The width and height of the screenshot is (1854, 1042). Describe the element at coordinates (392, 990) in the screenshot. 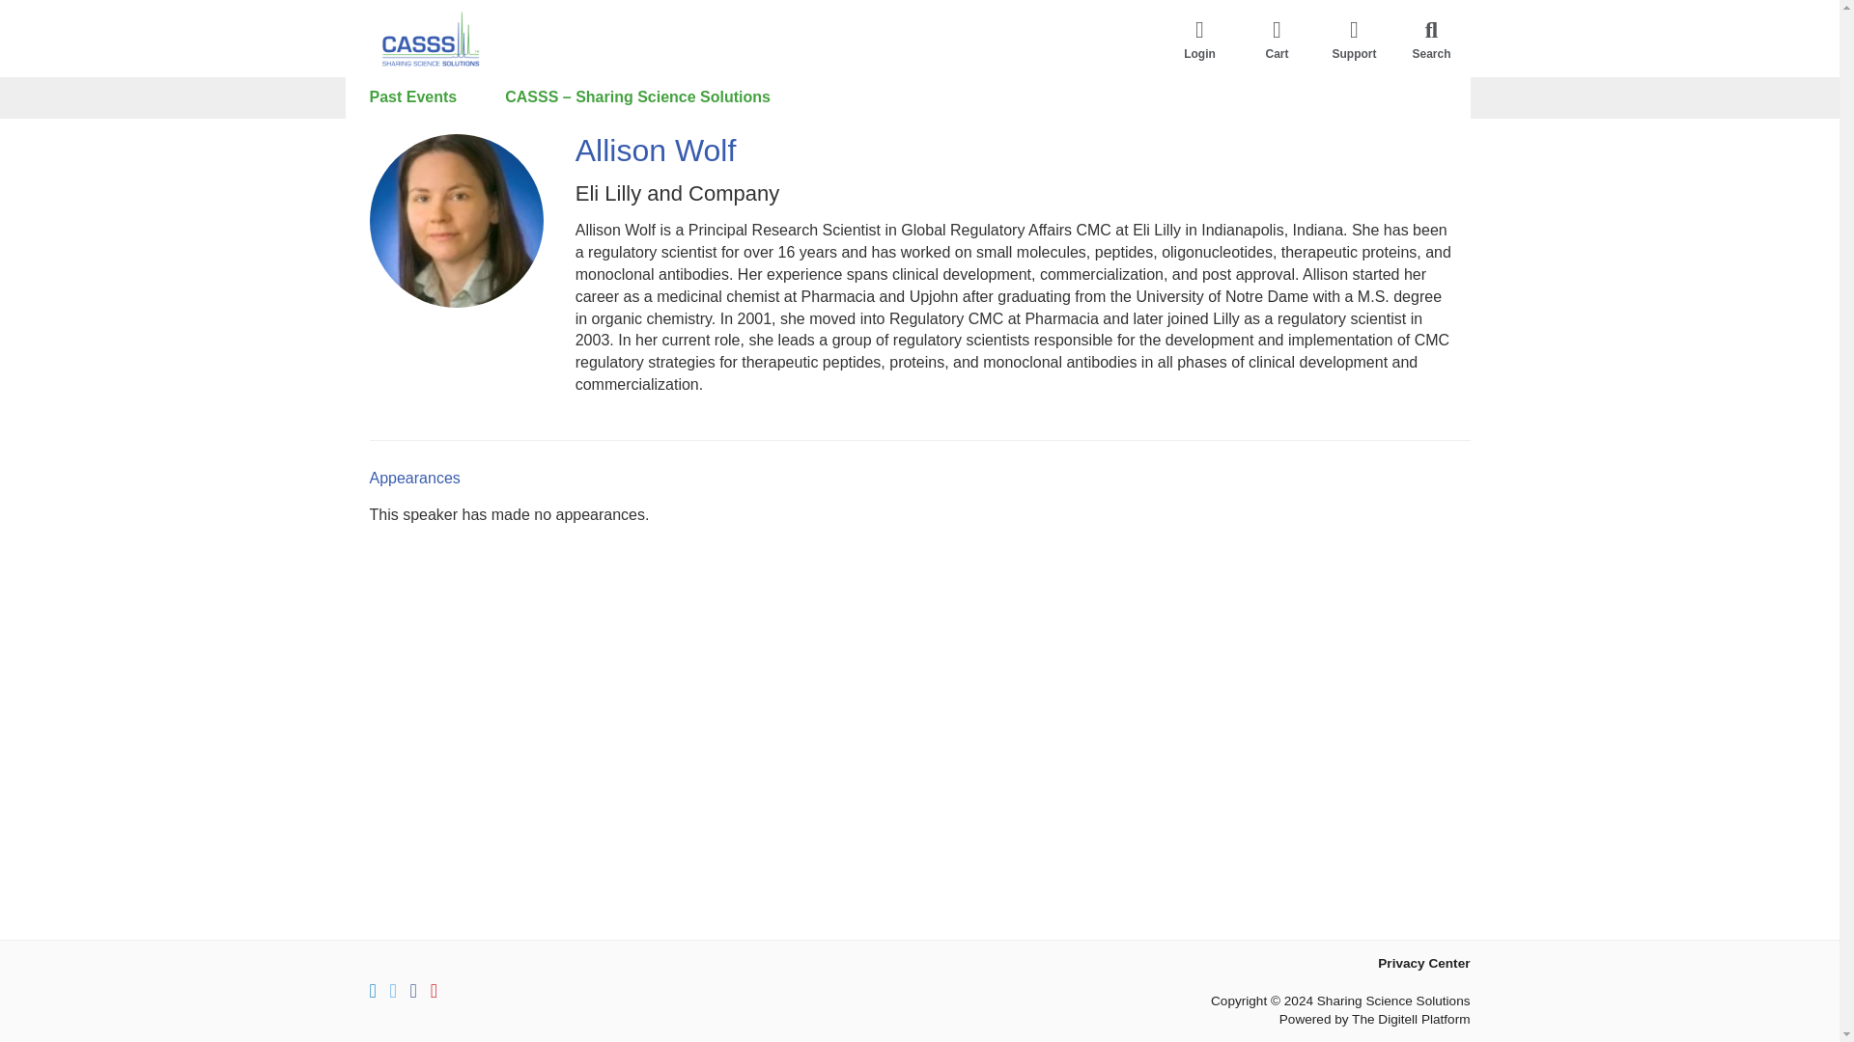

I see `Twitter` at that location.